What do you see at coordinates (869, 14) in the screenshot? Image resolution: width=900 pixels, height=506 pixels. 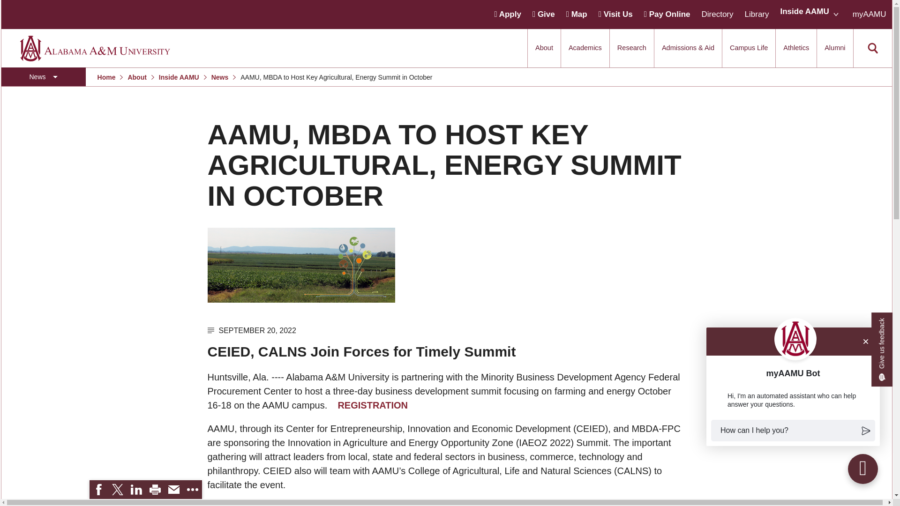 I see `myAAMU` at bounding box center [869, 14].